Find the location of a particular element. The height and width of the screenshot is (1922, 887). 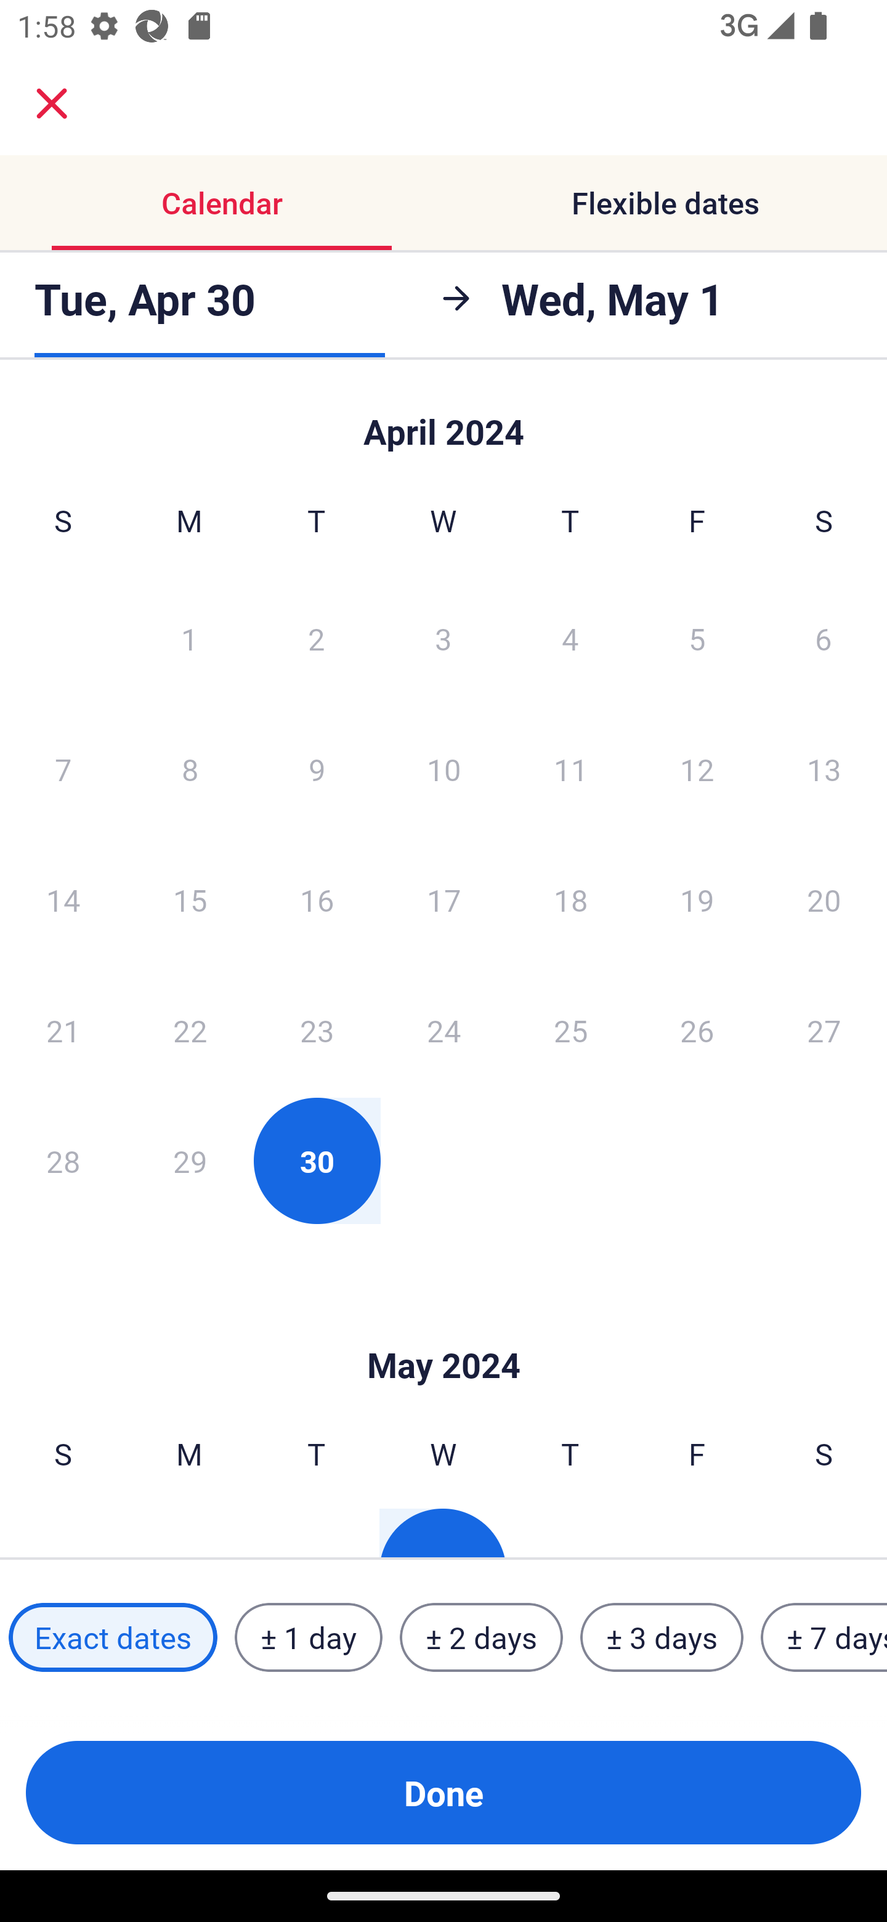

20 Saturday, April 20, 2024 is located at coordinates (824, 899).